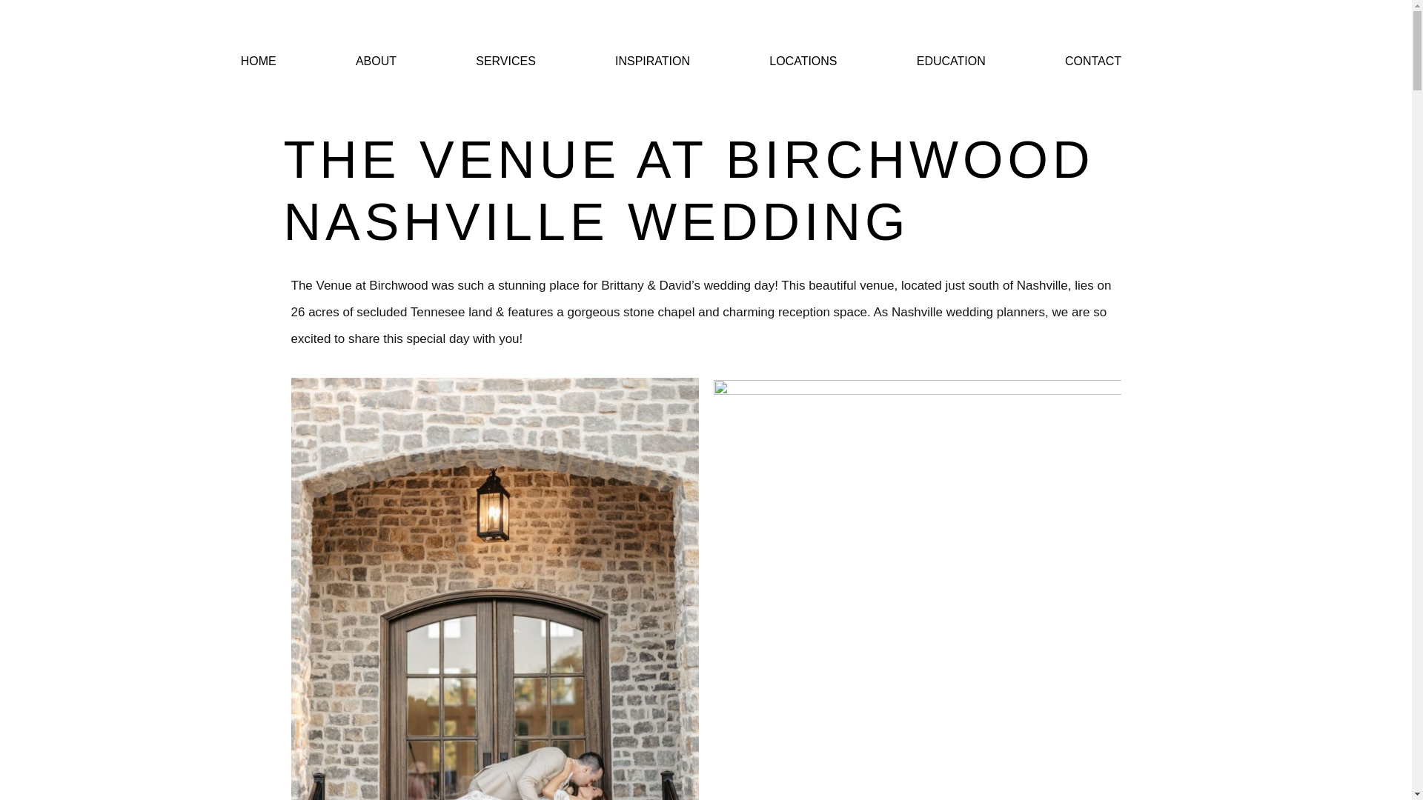 The image size is (1423, 800). Describe the element at coordinates (376, 61) in the screenshot. I see `ABOUT` at that location.